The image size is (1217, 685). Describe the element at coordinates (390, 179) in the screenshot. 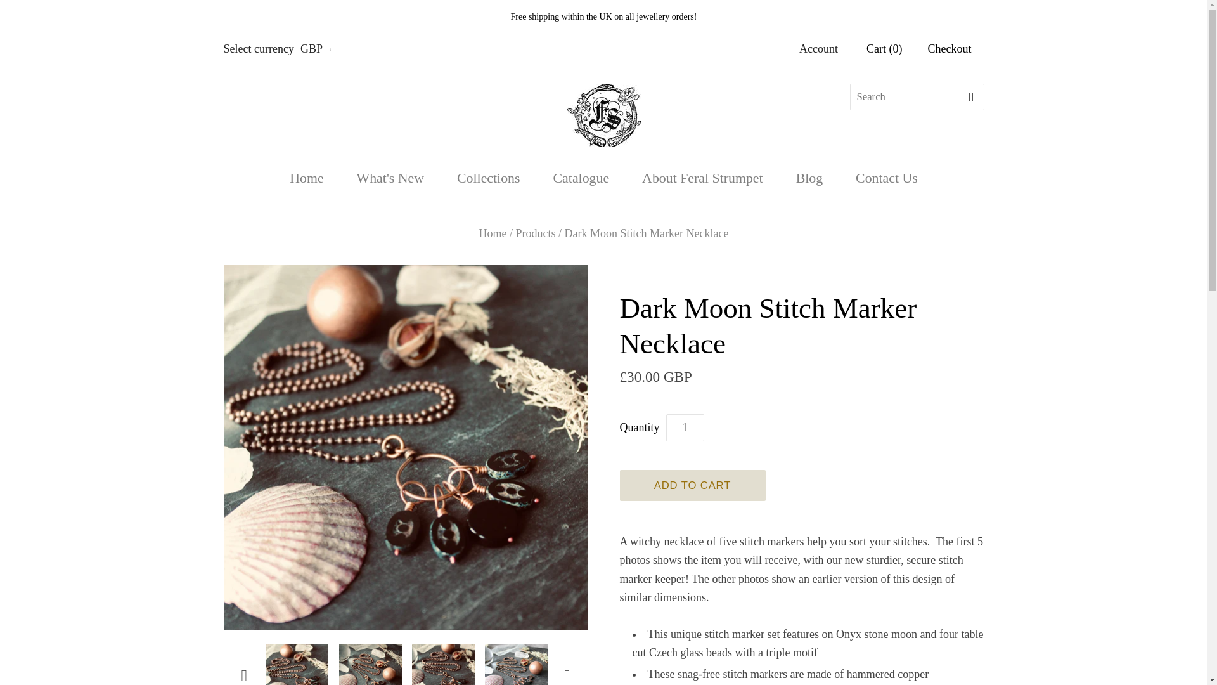

I see `What's New` at that location.